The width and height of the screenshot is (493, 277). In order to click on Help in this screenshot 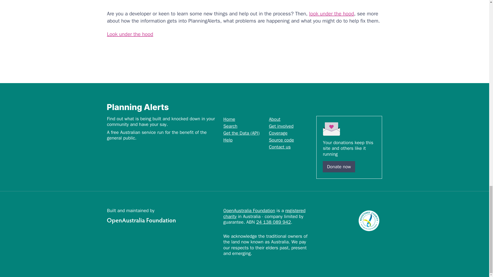, I will do `click(228, 140)`.